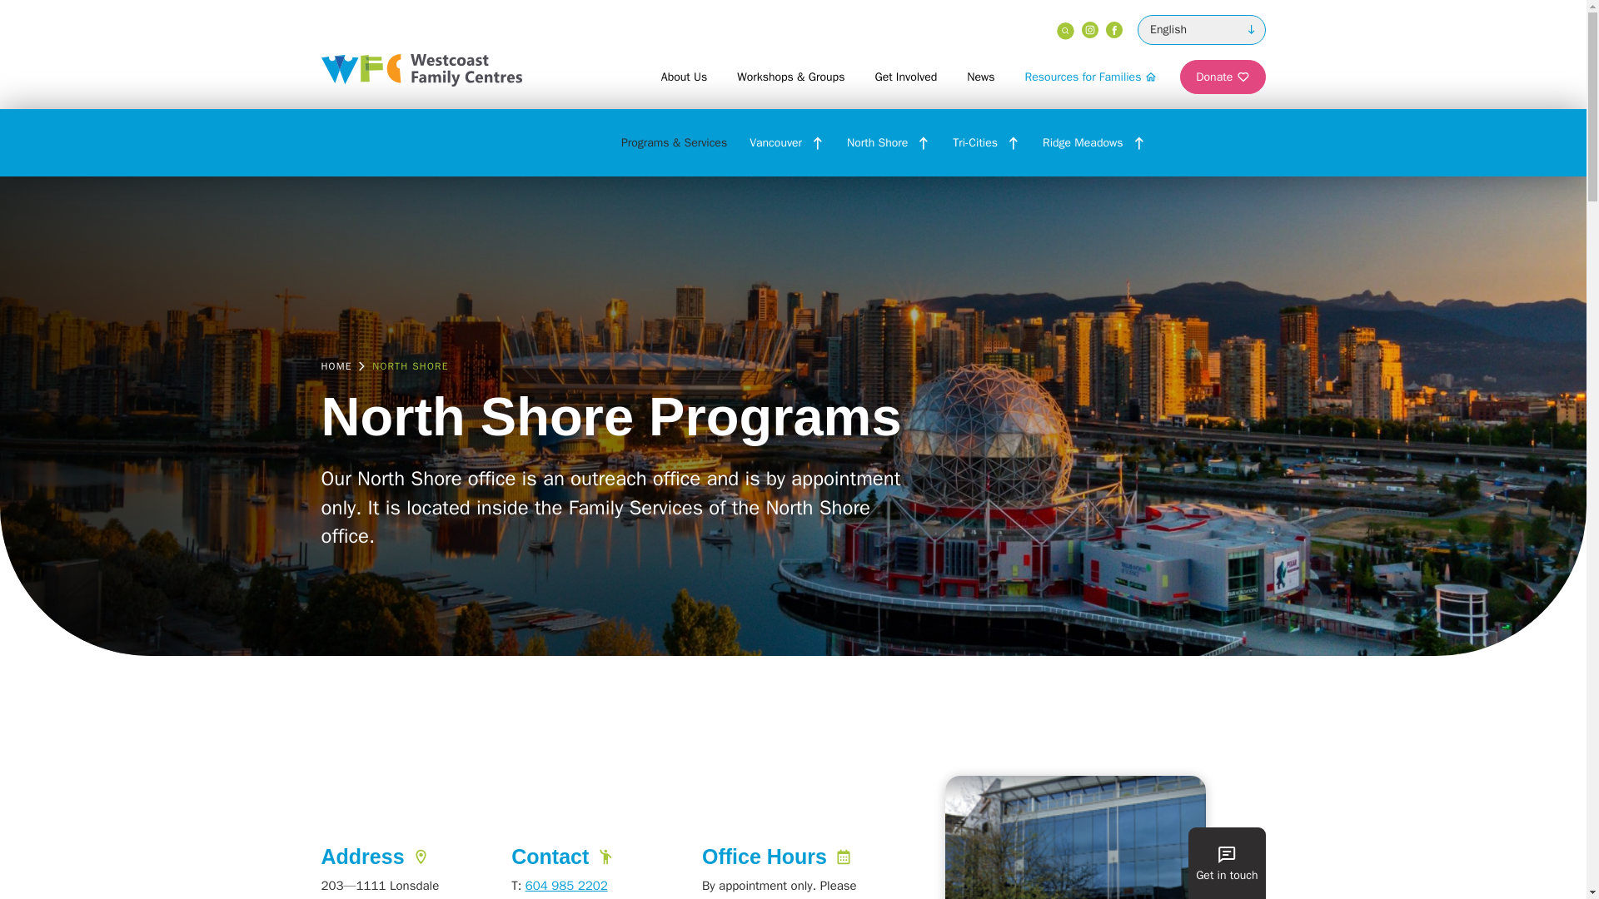  What do you see at coordinates (1082, 142) in the screenshot?
I see `Ridge Meadows` at bounding box center [1082, 142].